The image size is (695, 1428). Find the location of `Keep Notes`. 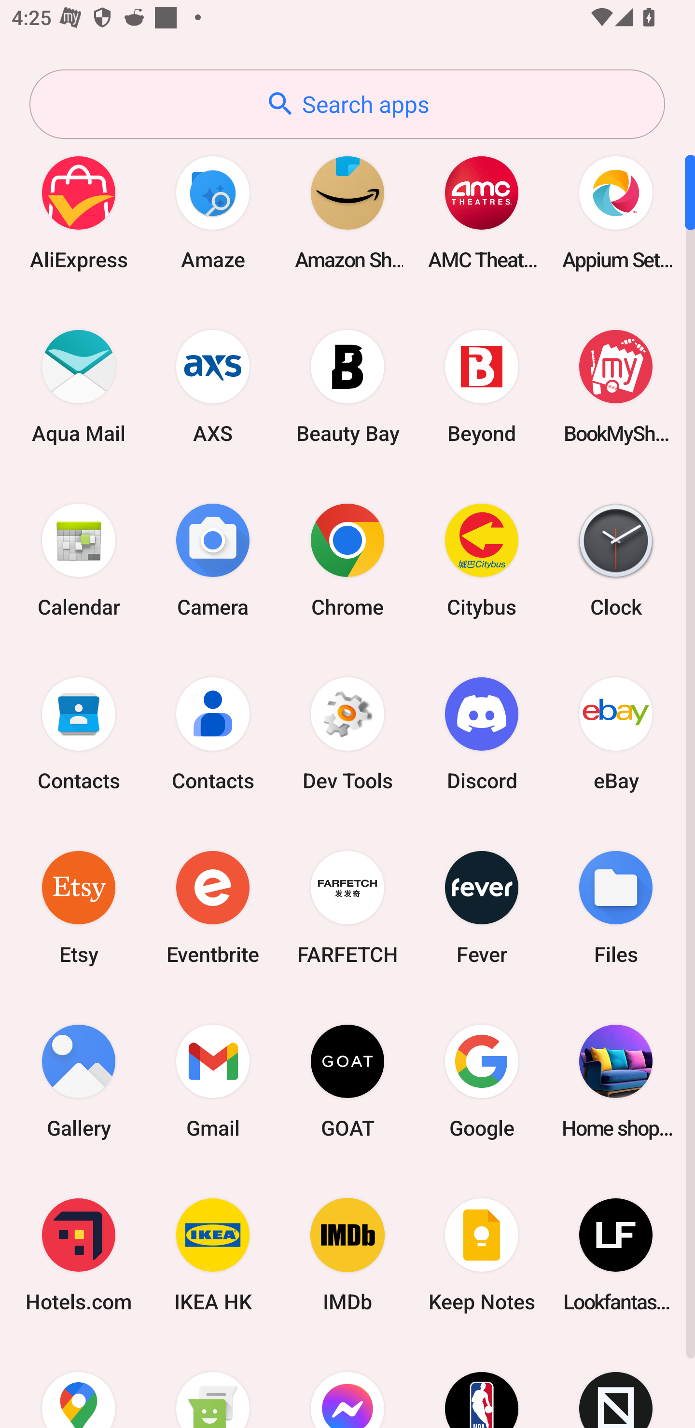

Keep Notes is located at coordinates (482, 1255).